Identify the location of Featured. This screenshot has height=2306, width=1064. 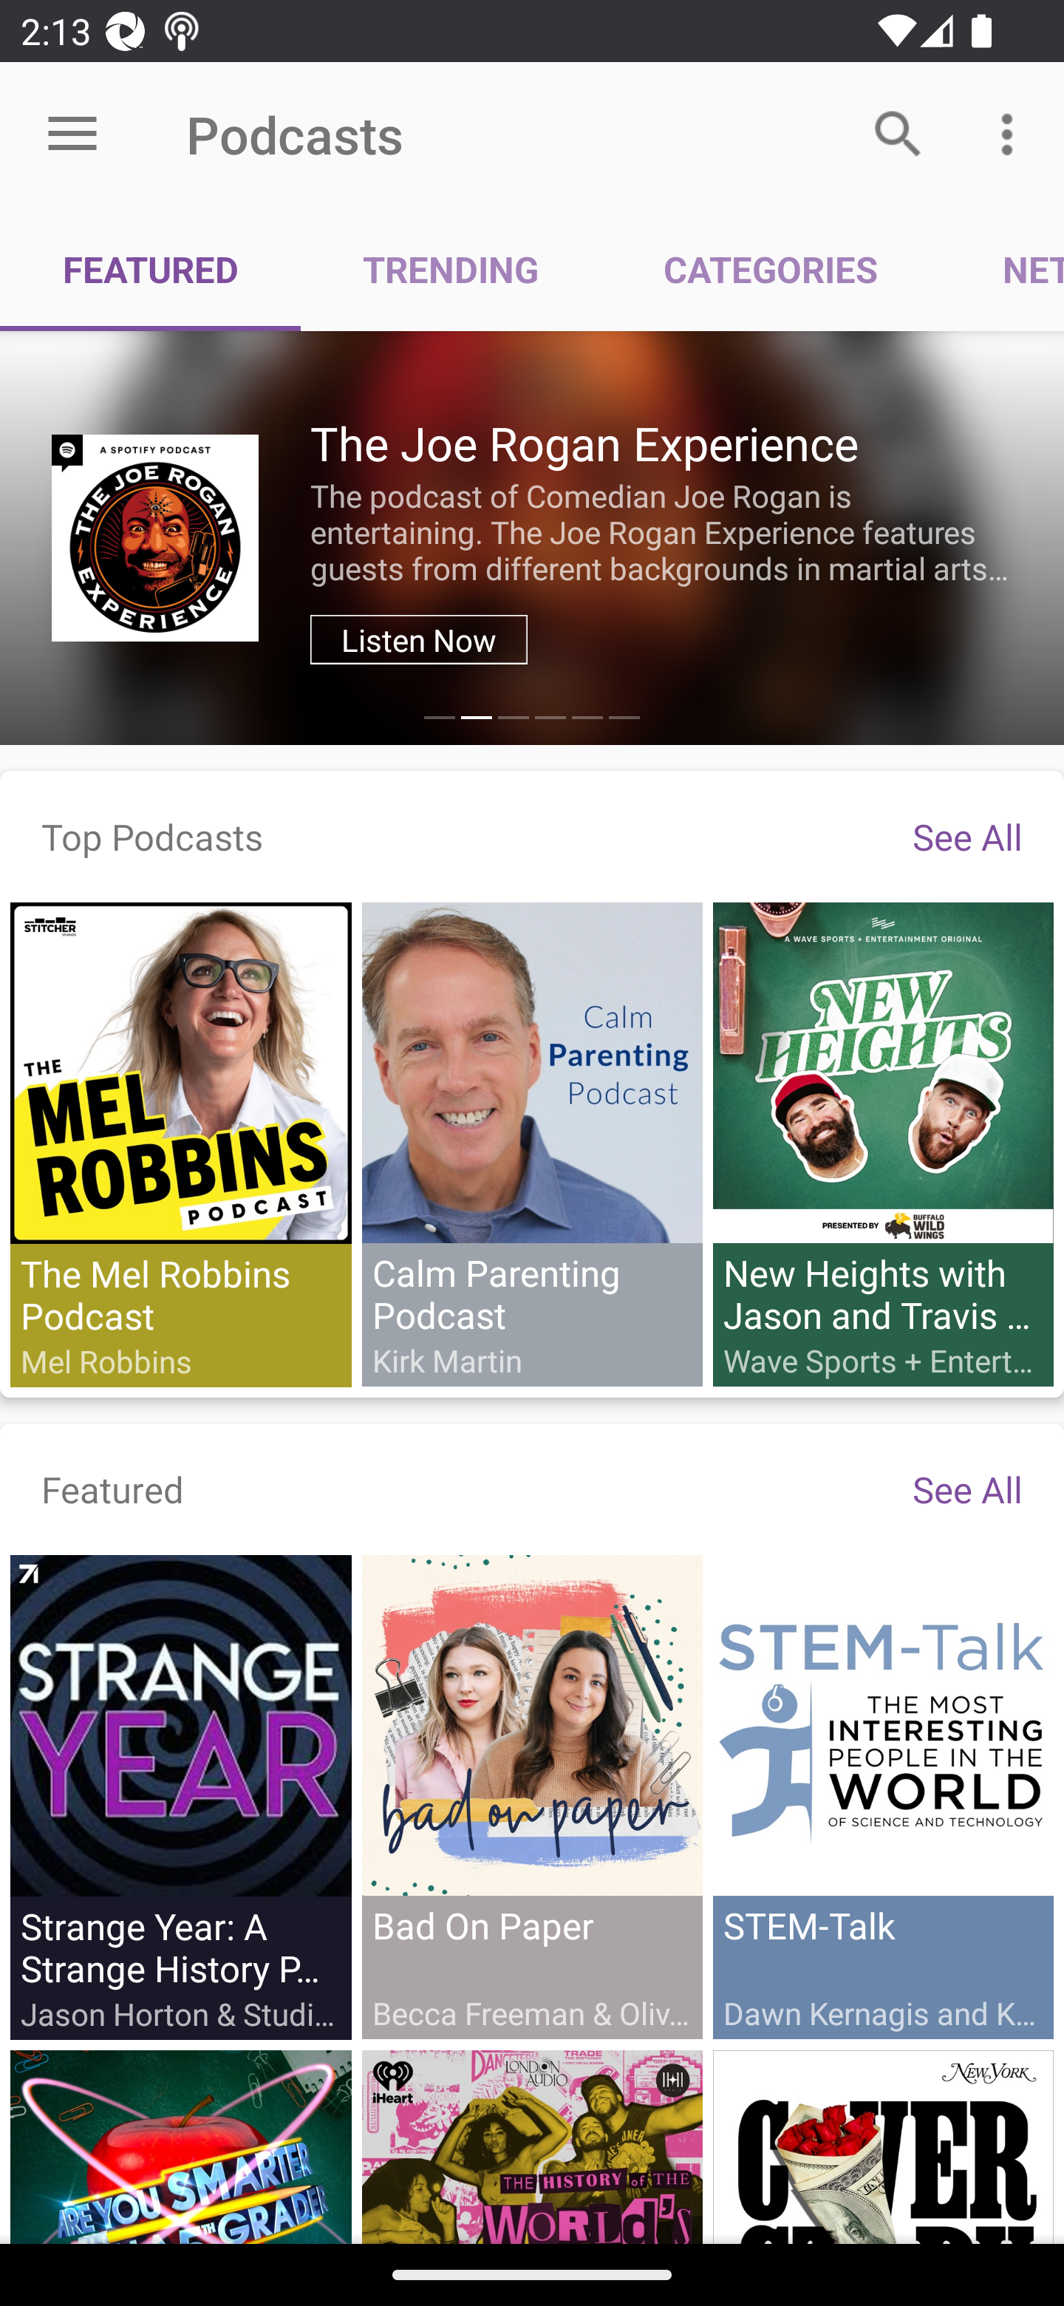
(113, 1489).